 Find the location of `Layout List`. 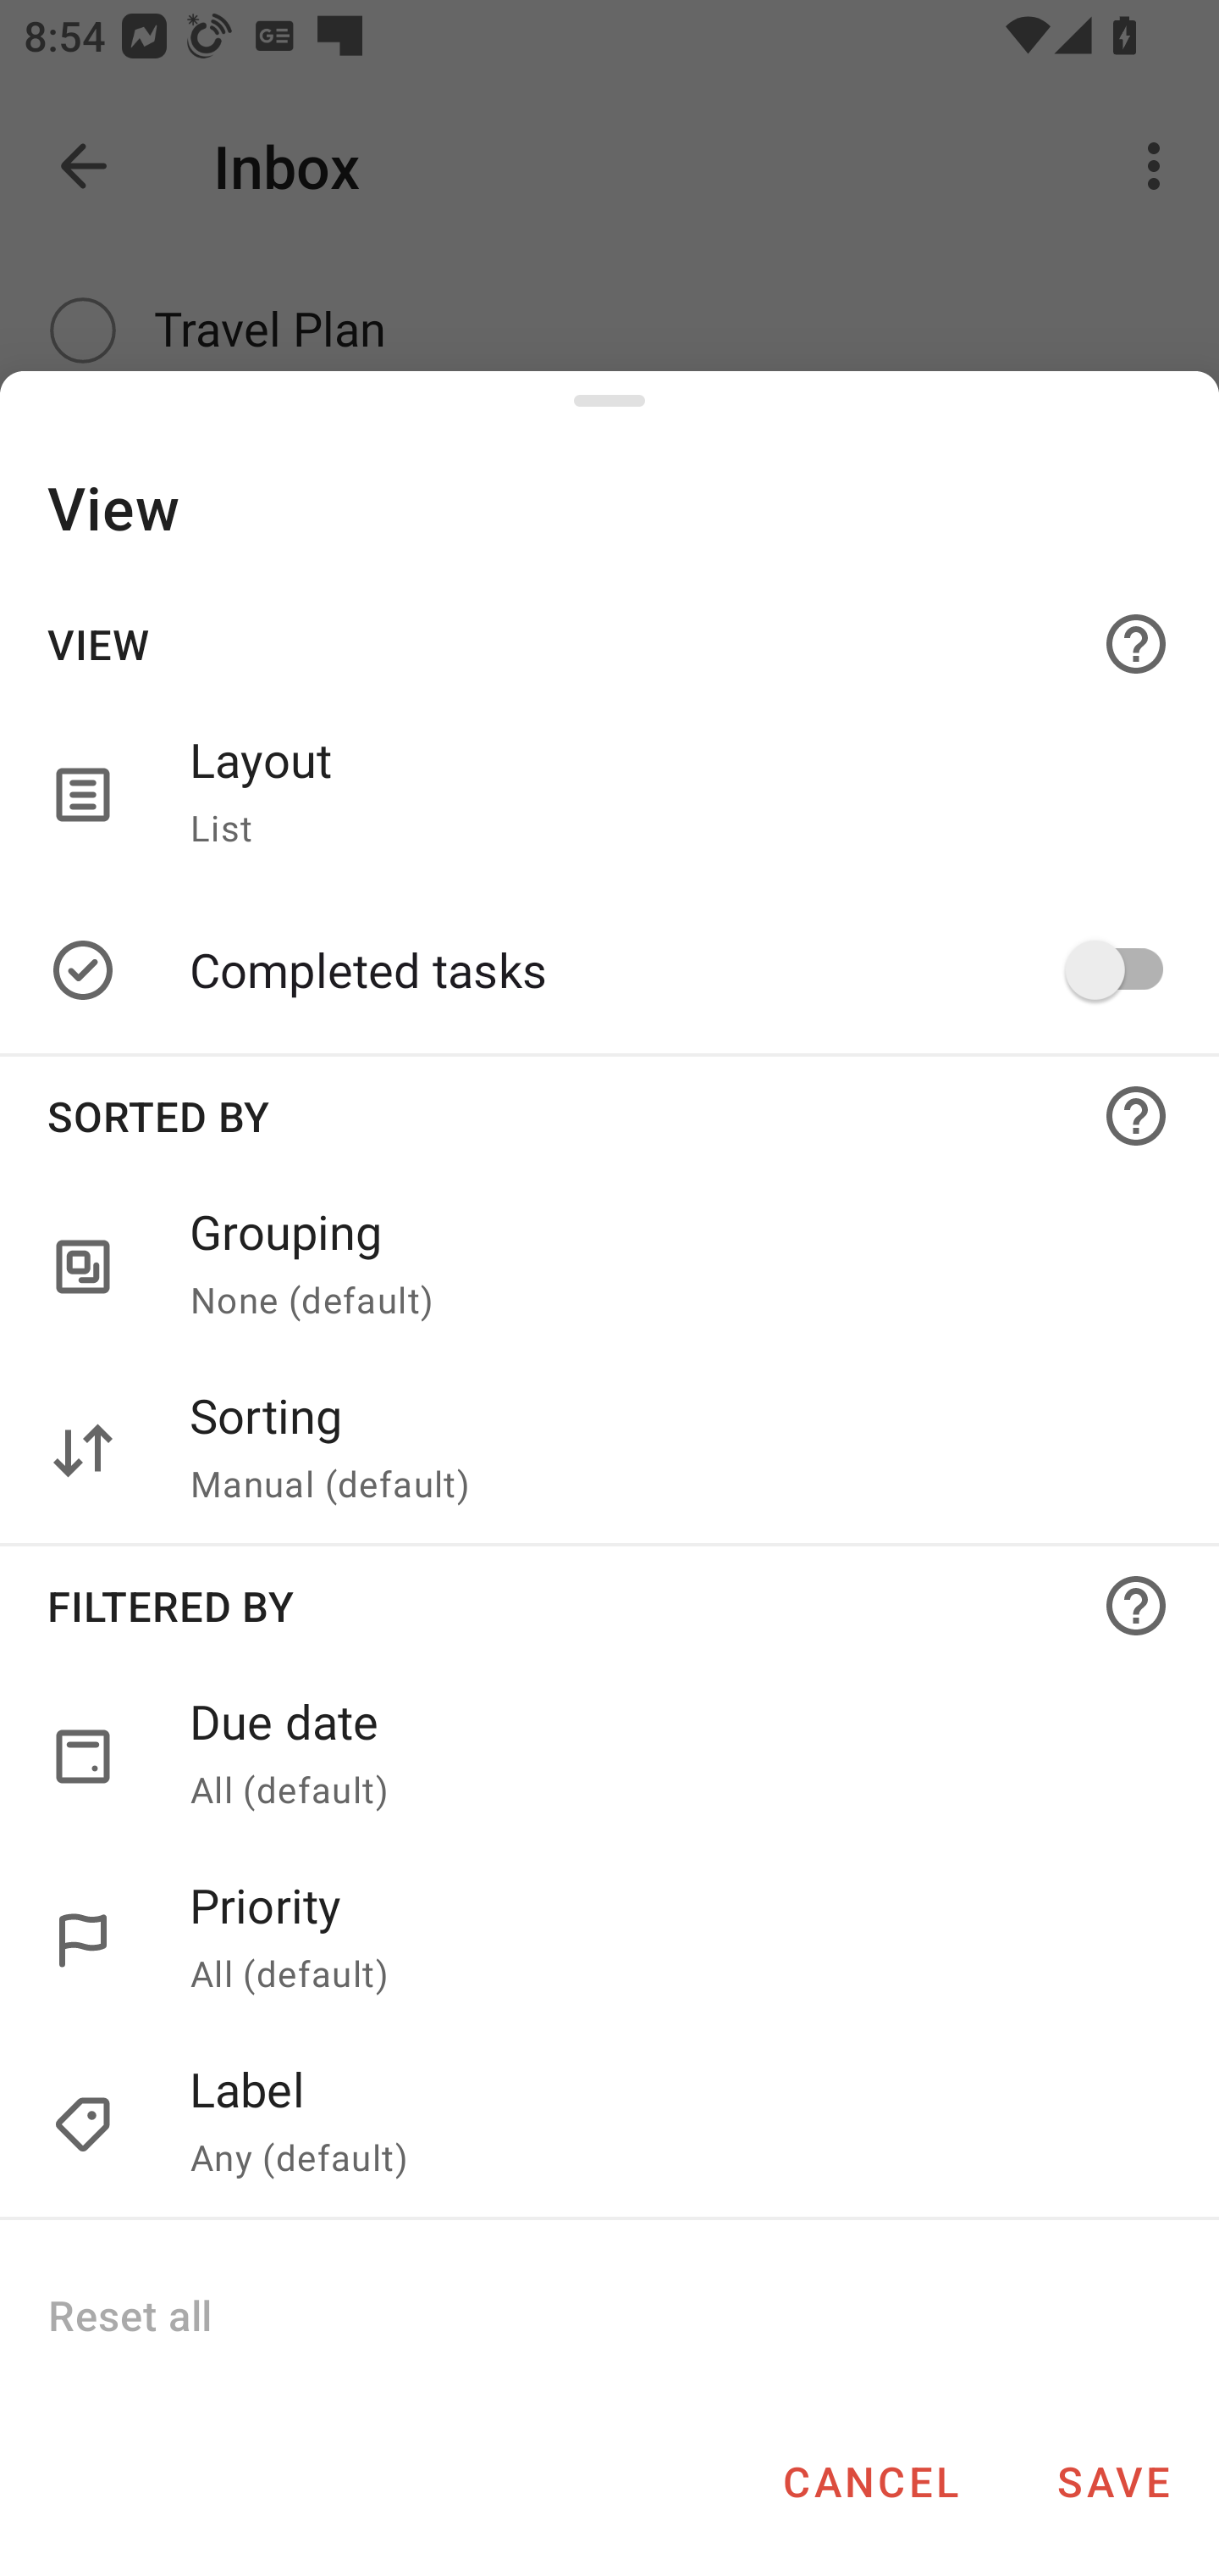

Layout List is located at coordinates (609, 794).